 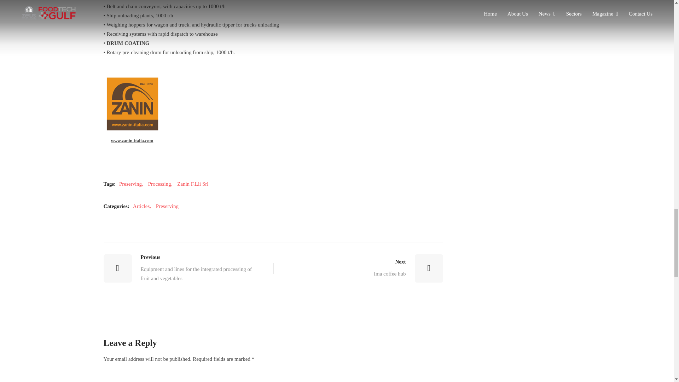 What do you see at coordinates (358, 268) in the screenshot?
I see `Processing` at bounding box center [358, 268].